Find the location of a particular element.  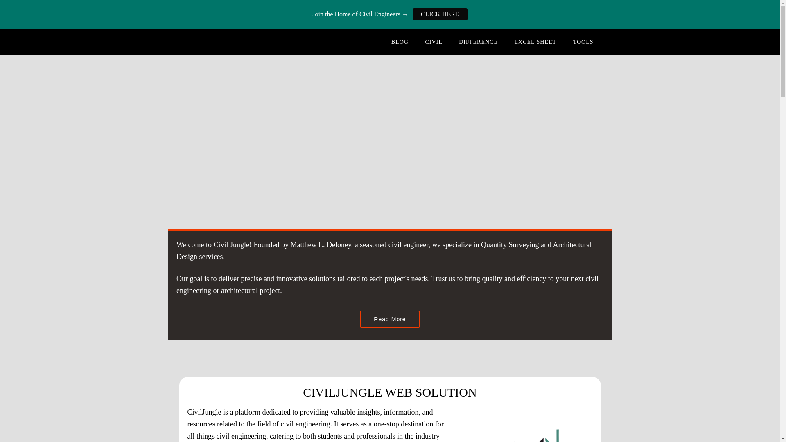

CIVIL is located at coordinates (433, 42).